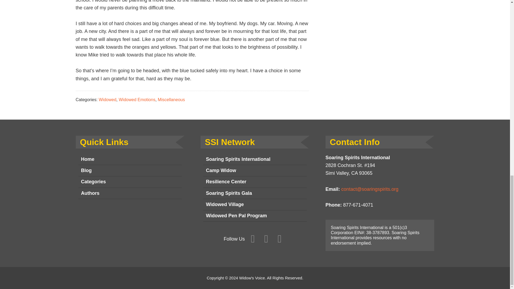 The image size is (514, 289). Describe the element at coordinates (108, 100) in the screenshot. I see `Widowed` at that location.